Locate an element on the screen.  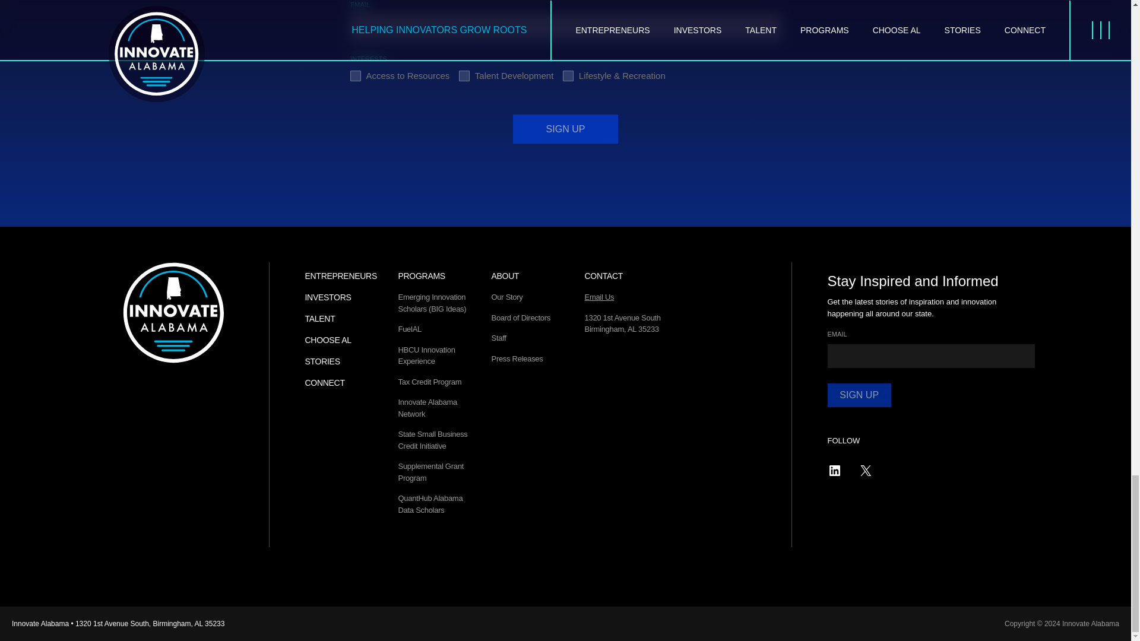
Staff is located at coordinates (499, 337).